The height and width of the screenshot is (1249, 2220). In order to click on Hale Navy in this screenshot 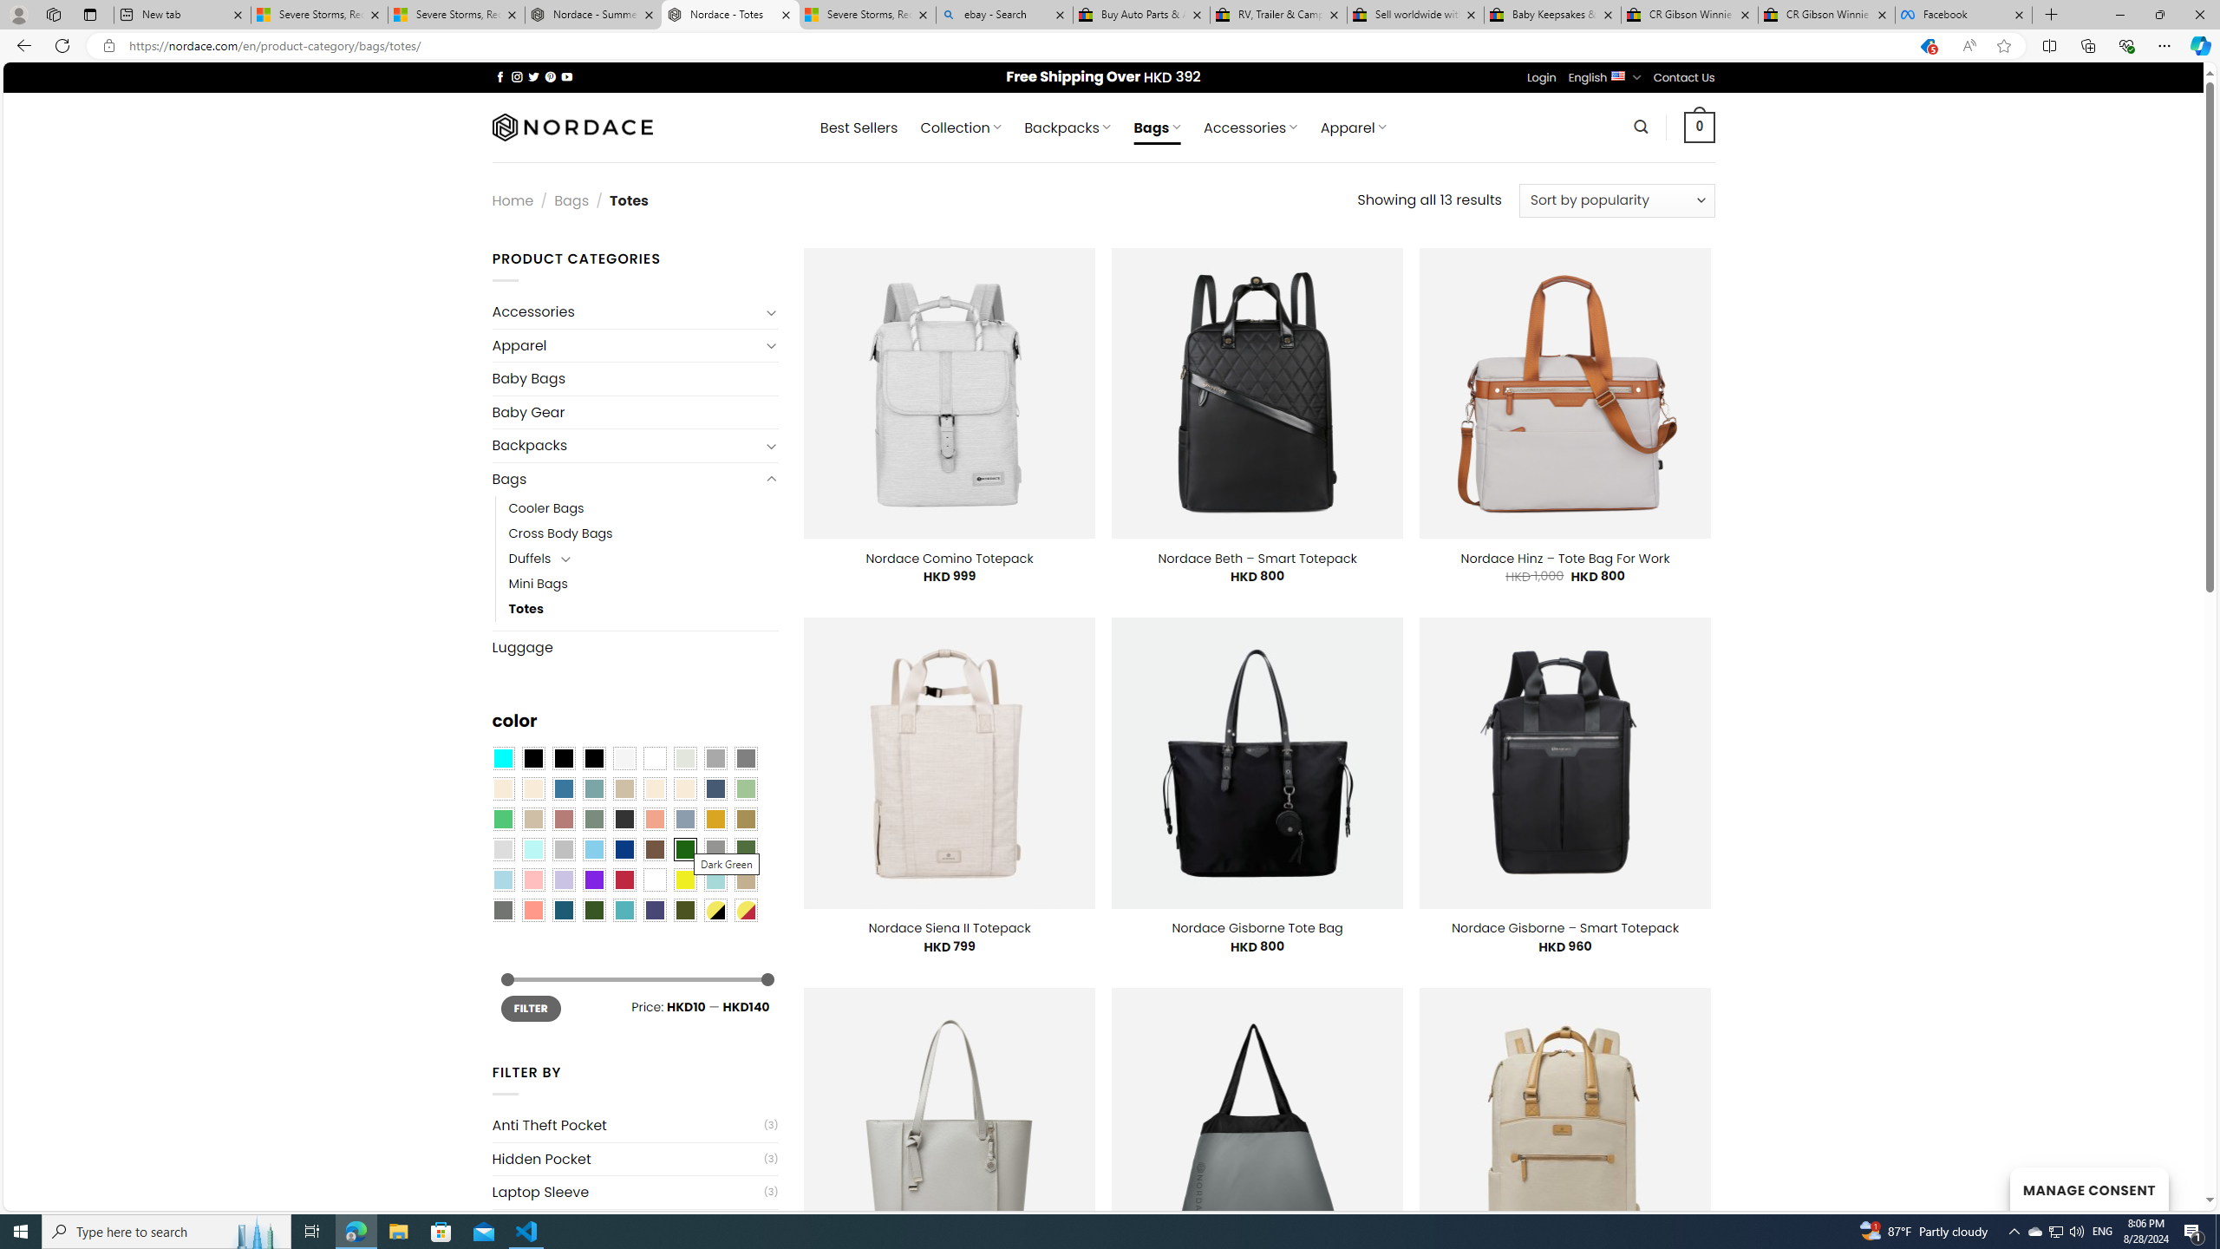, I will do `click(715, 789)`.